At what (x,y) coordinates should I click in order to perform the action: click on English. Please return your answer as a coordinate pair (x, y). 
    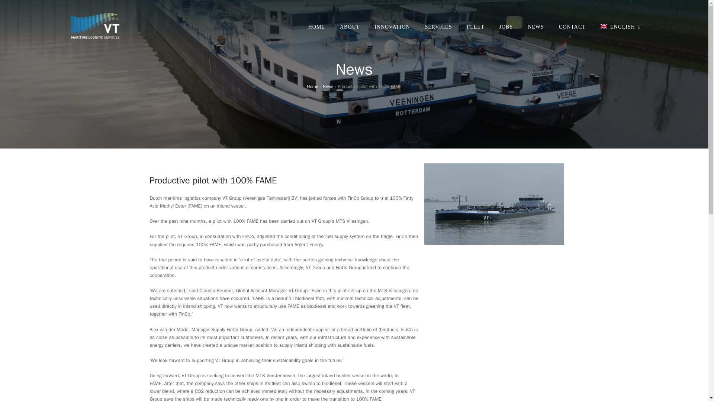
    Looking at the image, I should click on (620, 27).